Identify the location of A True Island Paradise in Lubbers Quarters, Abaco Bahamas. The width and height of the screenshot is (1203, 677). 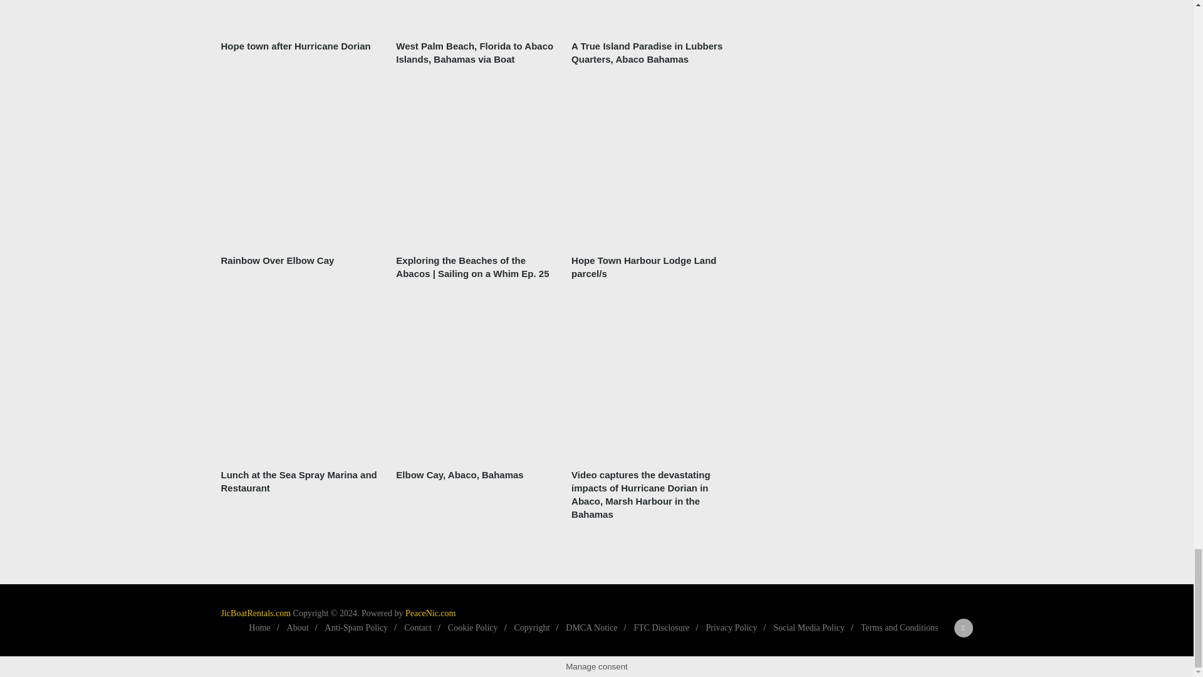
(652, 52).